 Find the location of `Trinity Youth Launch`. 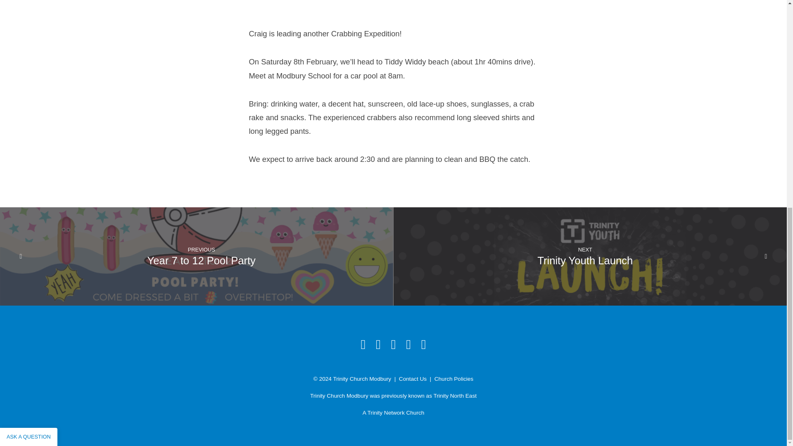

Trinity Youth Launch is located at coordinates (585, 260).